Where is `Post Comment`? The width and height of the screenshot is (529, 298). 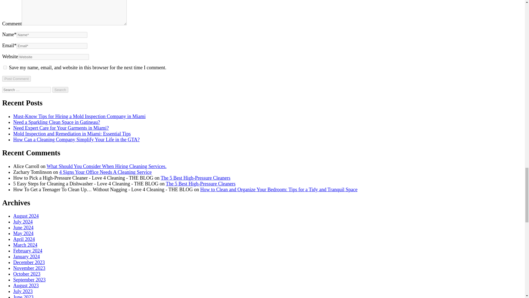
Post Comment is located at coordinates (16, 79).